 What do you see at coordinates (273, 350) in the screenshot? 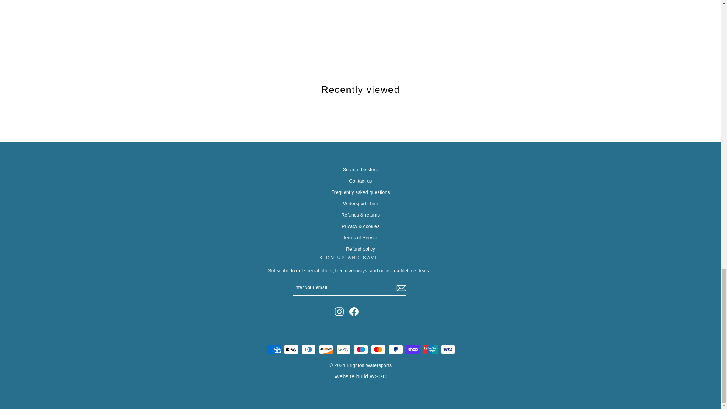
I see `American Express` at bounding box center [273, 350].